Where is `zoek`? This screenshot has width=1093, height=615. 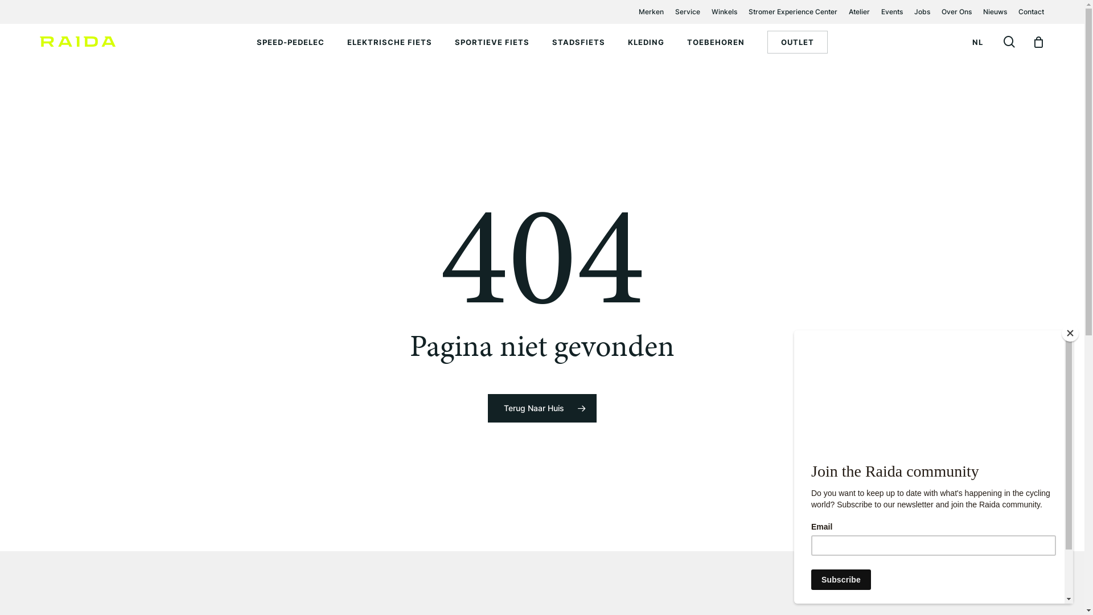
zoek is located at coordinates (1009, 42).